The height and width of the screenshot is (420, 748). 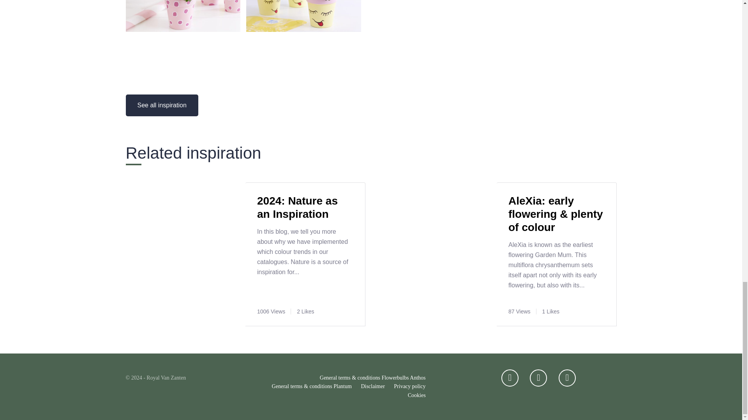 What do you see at coordinates (372, 387) in the screenshot?
I see `Disclaimer` at bounding box center [372, 387].